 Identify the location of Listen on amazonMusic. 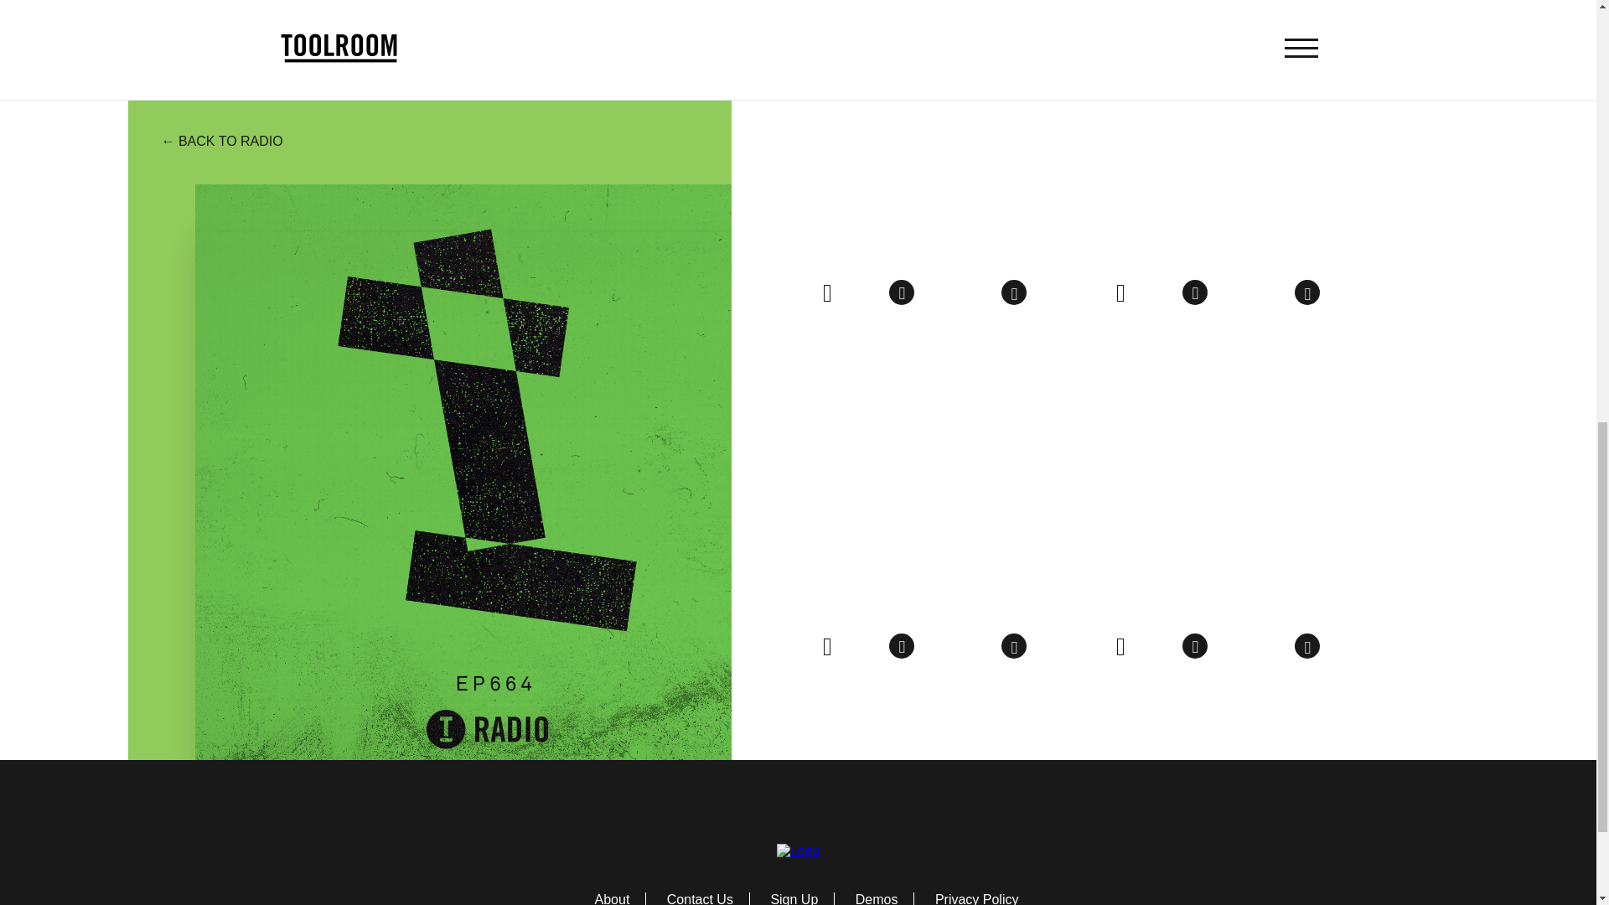
(1013, 292).